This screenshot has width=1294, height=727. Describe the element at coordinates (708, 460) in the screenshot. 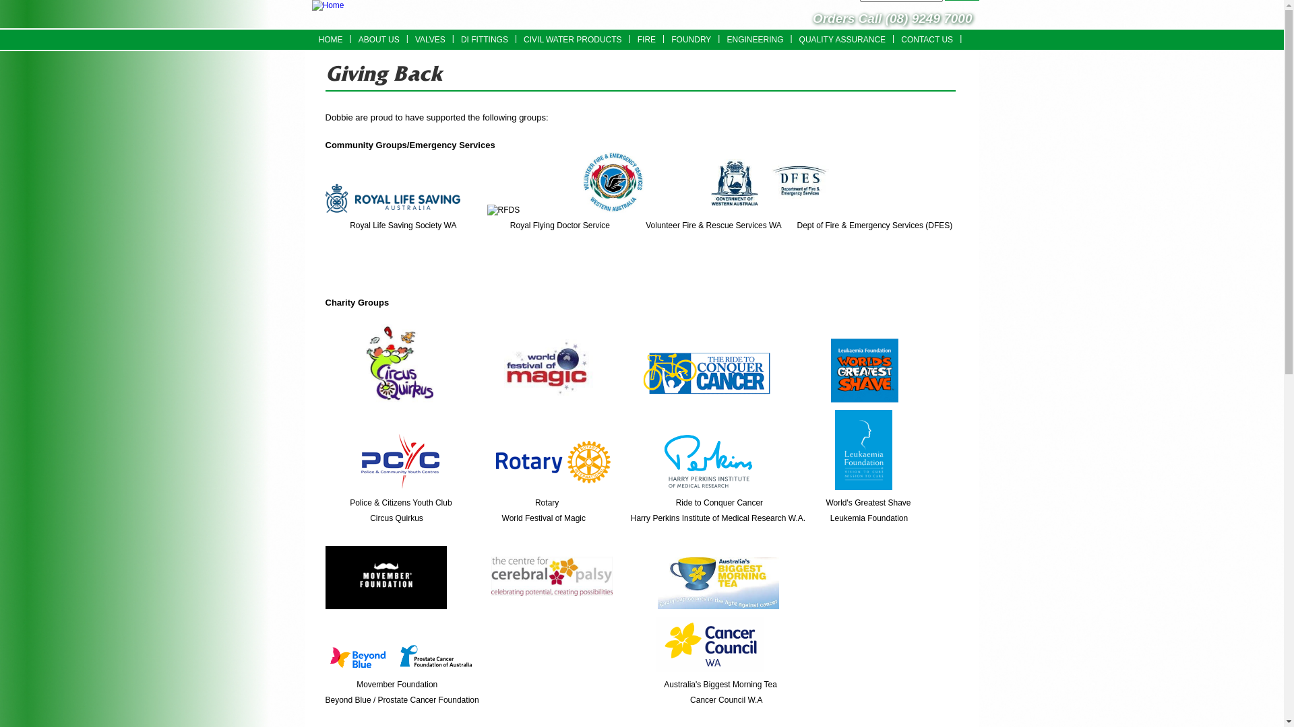

I see `Harry Perkins` at that location.